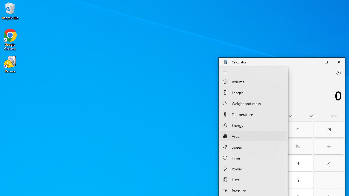 The height and width of the screenshot is (196, 349). Describe the element at coordinates (254, 103) in the screenshot. I see `Weight and mass Converter` at that location.